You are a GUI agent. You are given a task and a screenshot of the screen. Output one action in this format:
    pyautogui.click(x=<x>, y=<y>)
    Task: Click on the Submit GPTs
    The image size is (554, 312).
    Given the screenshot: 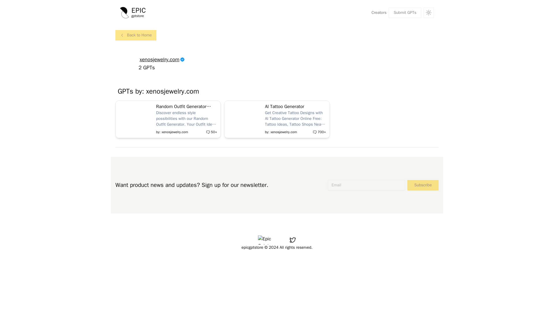 What is the action you would take?
    pyautogui.click(x=405, y=12)
    